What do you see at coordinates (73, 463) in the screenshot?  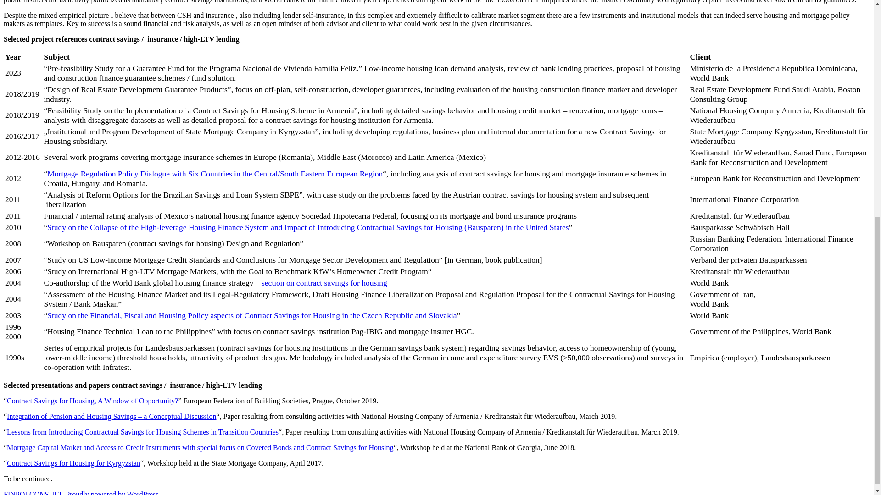 I see `Contract Savings for Housing for Kyrgyzstan` at bounding box center [73, 463].